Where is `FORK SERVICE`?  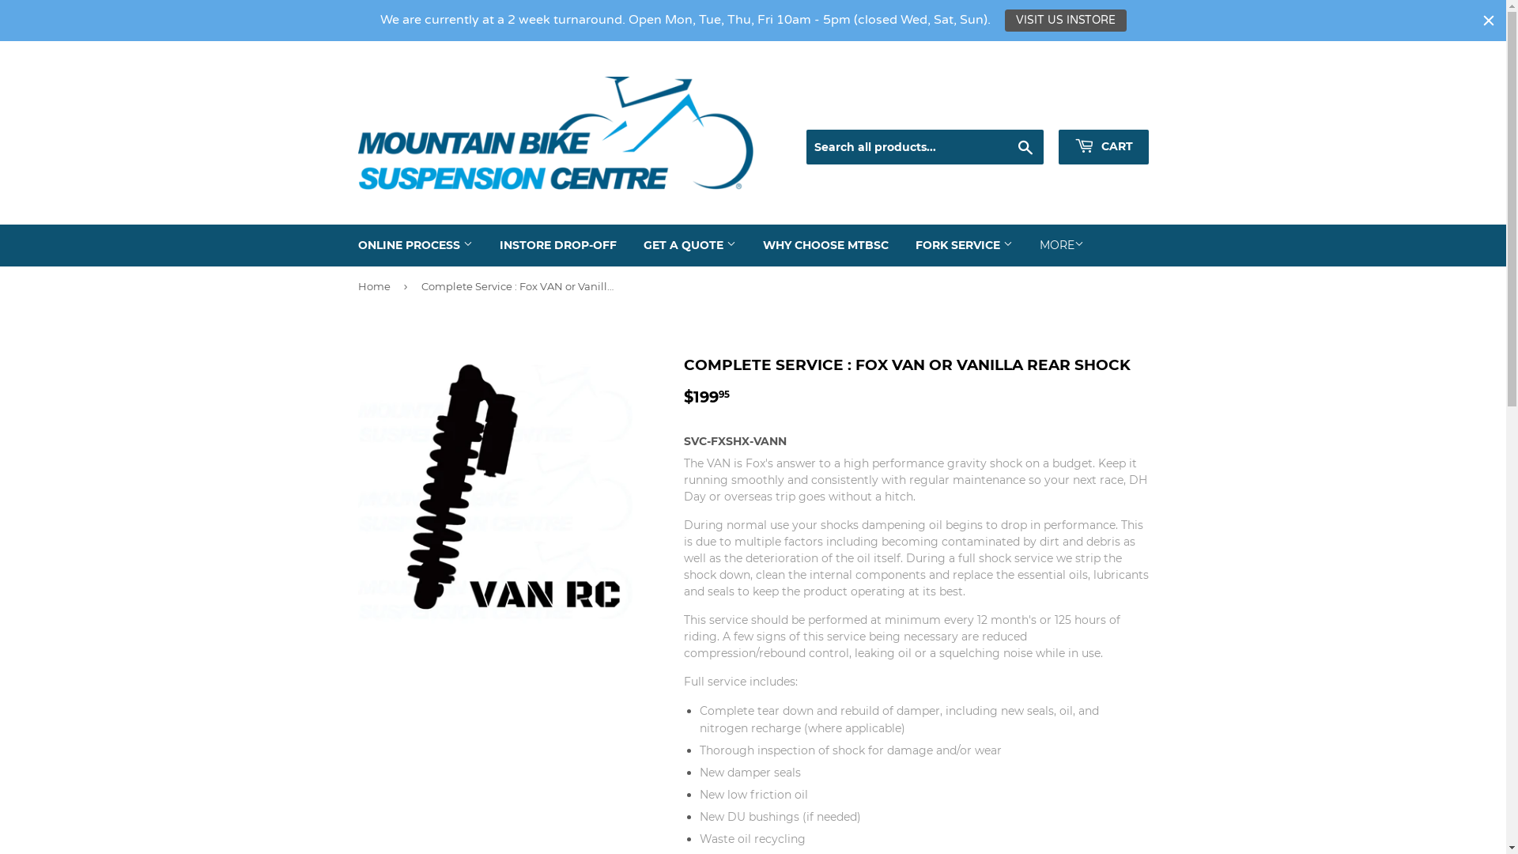 FORK SERVICE is located at coordinates (963, 245).